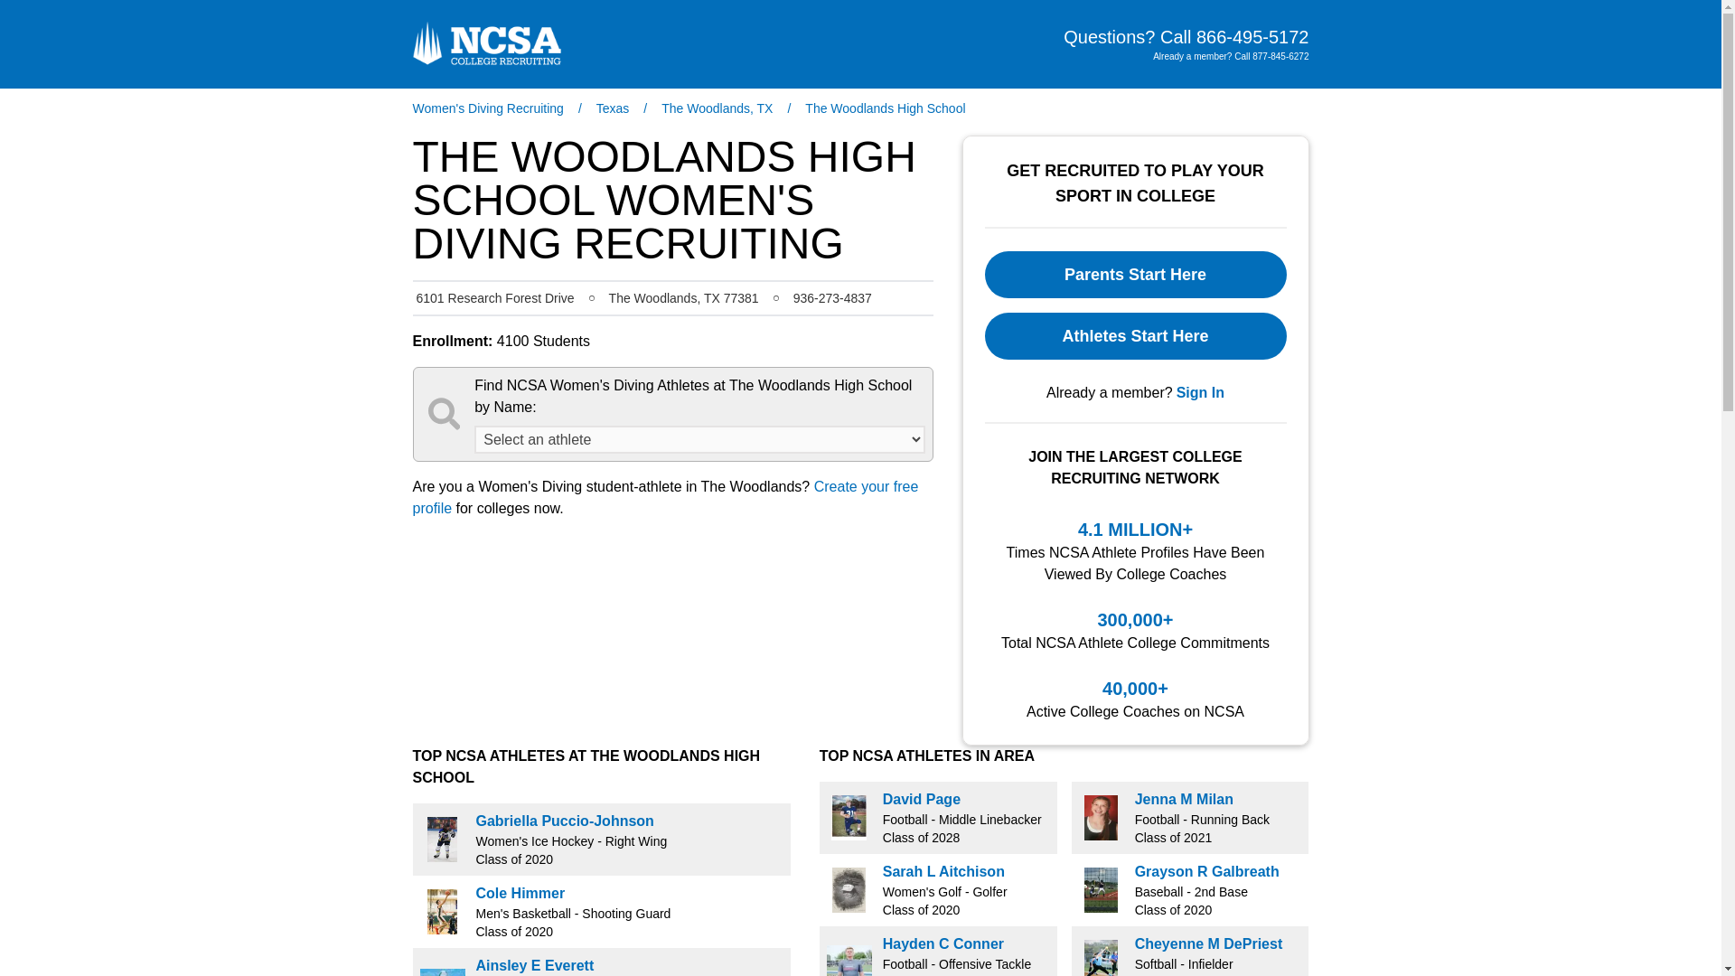  What do you see at coordinates (487, 108) in the screenshot?
I see `Women's Diving Recruiting` at bounding box center [487, 108].